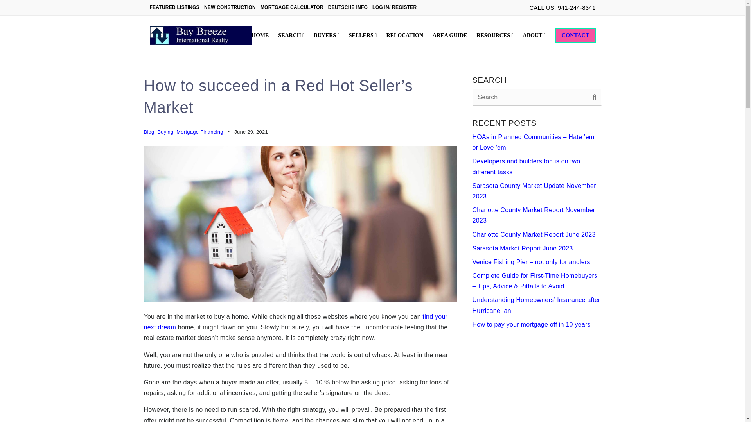  I want to click on SELLERS, so click(363, 36).